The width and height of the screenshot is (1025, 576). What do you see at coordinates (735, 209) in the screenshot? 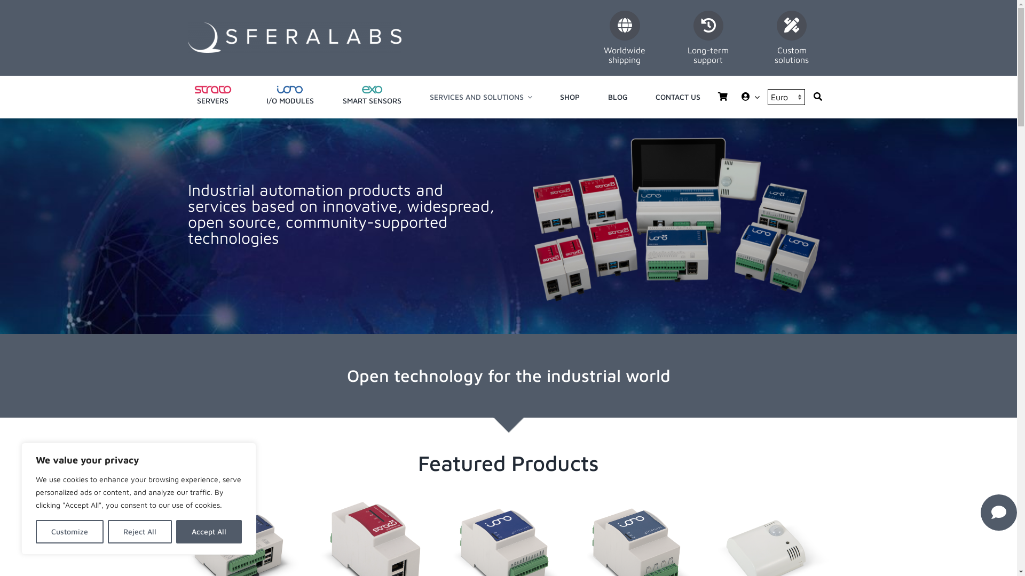
I see `Log In` at bounding box center [735, 209].